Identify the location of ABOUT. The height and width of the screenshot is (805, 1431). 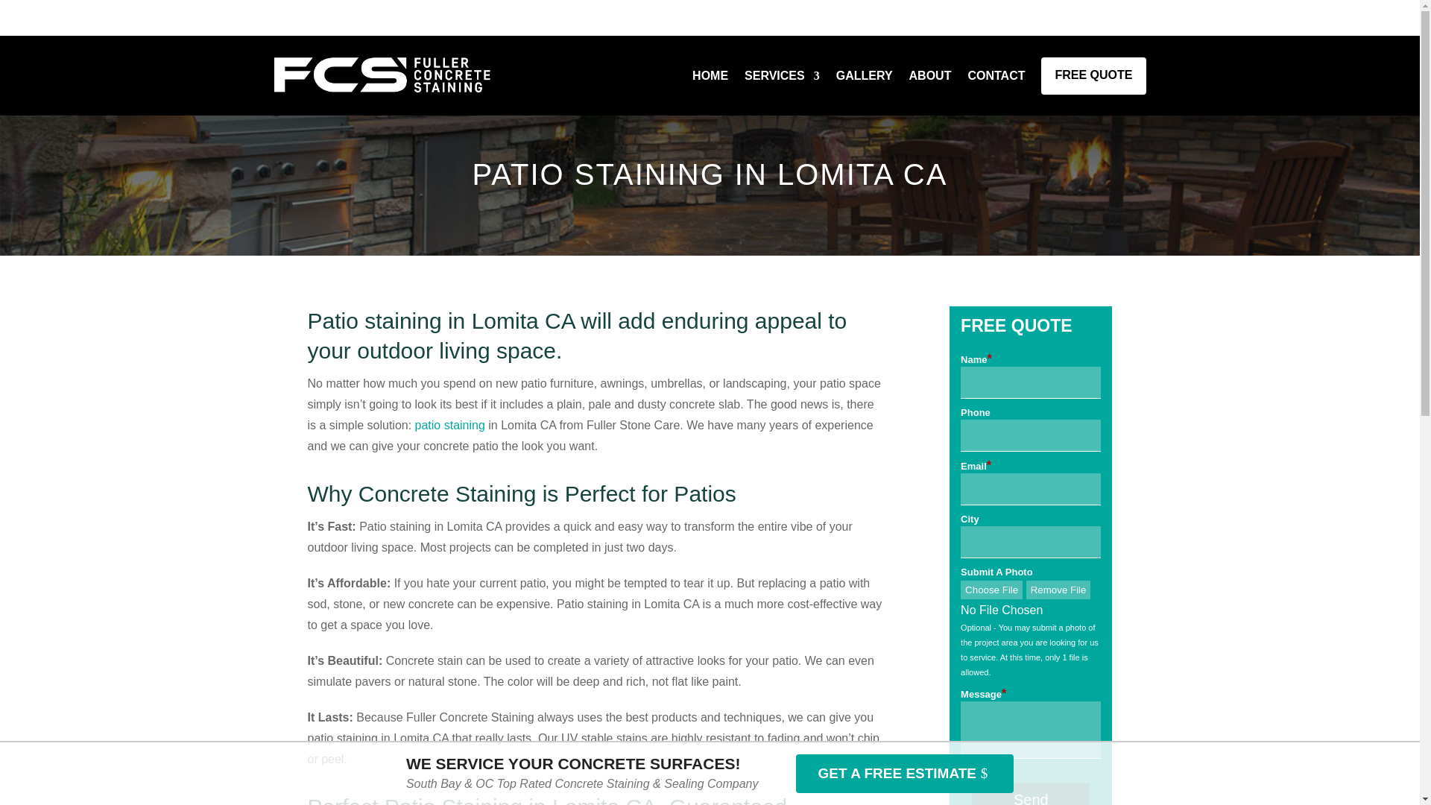
(930, 76).